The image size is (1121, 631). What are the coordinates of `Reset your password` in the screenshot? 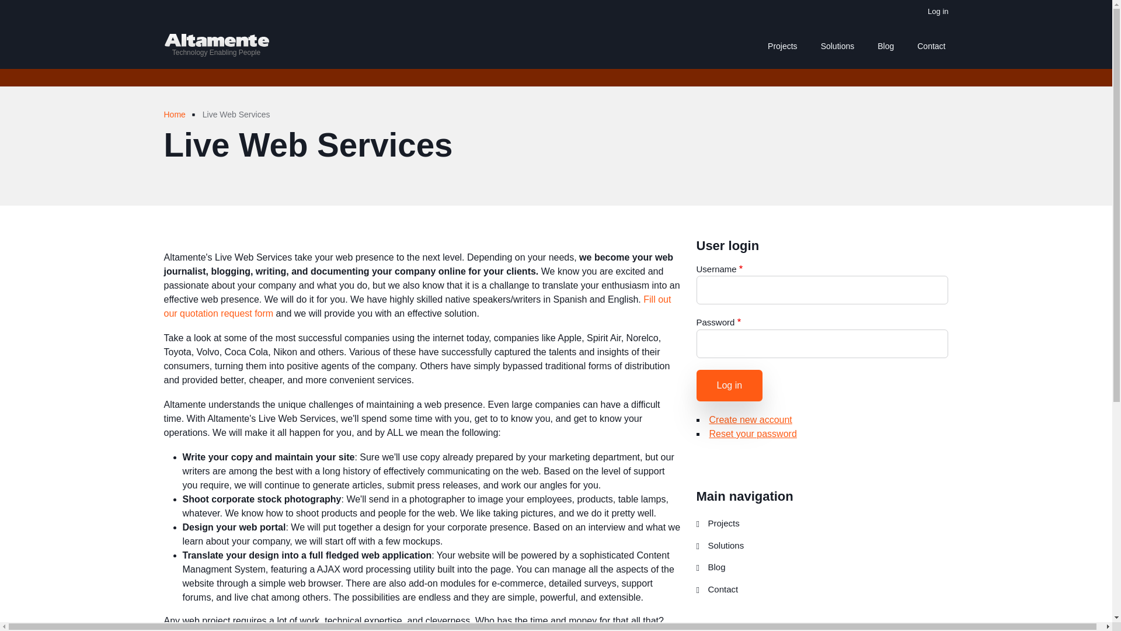 It's located at (752, 434).